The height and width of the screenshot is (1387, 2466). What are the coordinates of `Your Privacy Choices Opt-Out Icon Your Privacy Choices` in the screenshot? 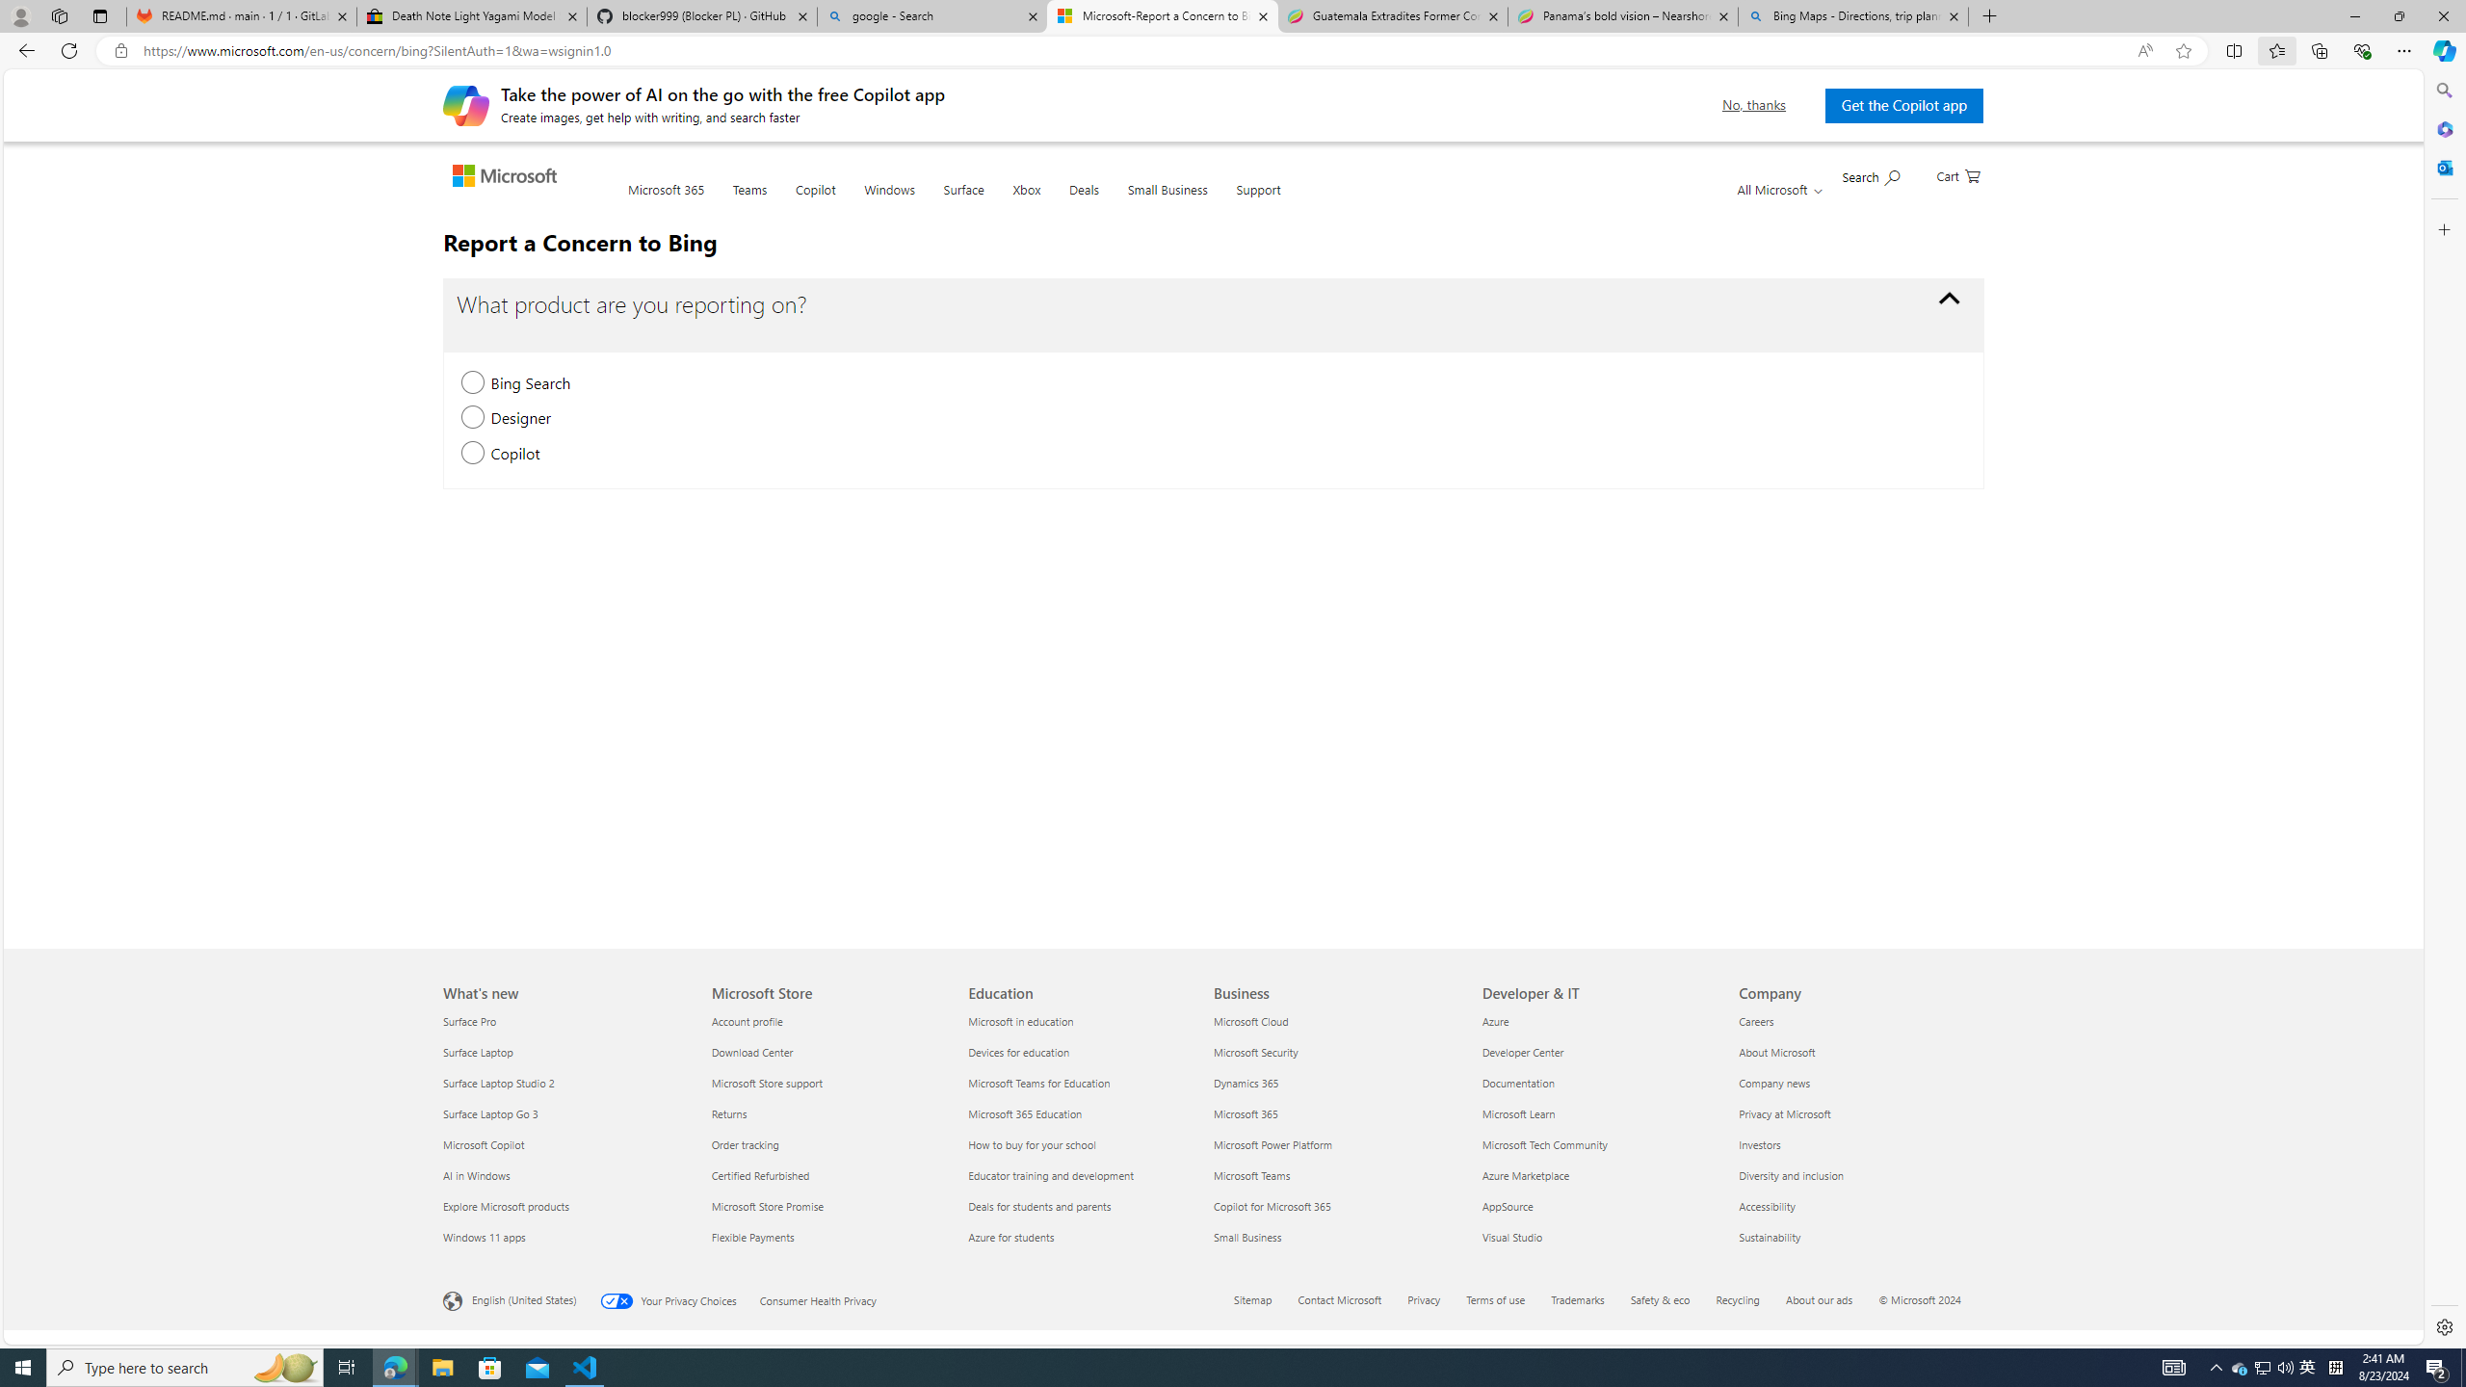 It's located at (679, 1298).